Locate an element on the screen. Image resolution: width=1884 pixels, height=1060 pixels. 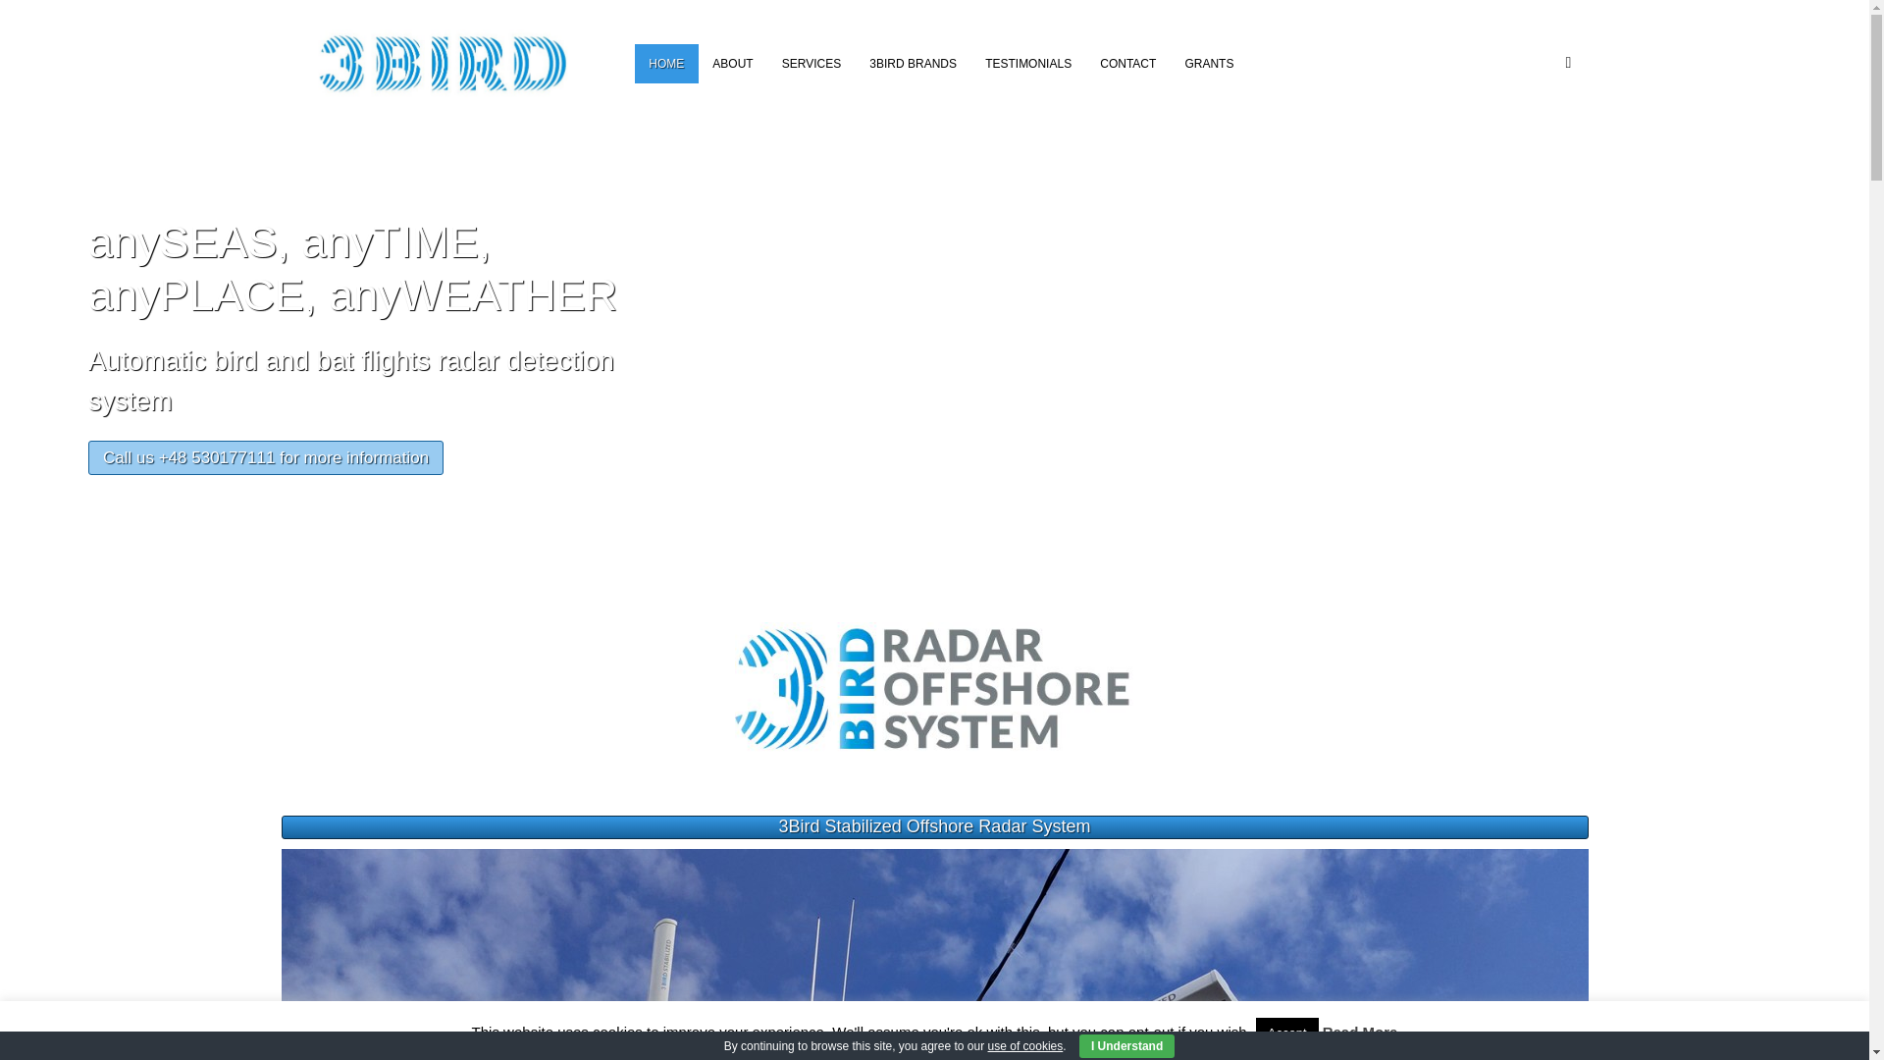
SERVICES is located at coordinates (811, 64).